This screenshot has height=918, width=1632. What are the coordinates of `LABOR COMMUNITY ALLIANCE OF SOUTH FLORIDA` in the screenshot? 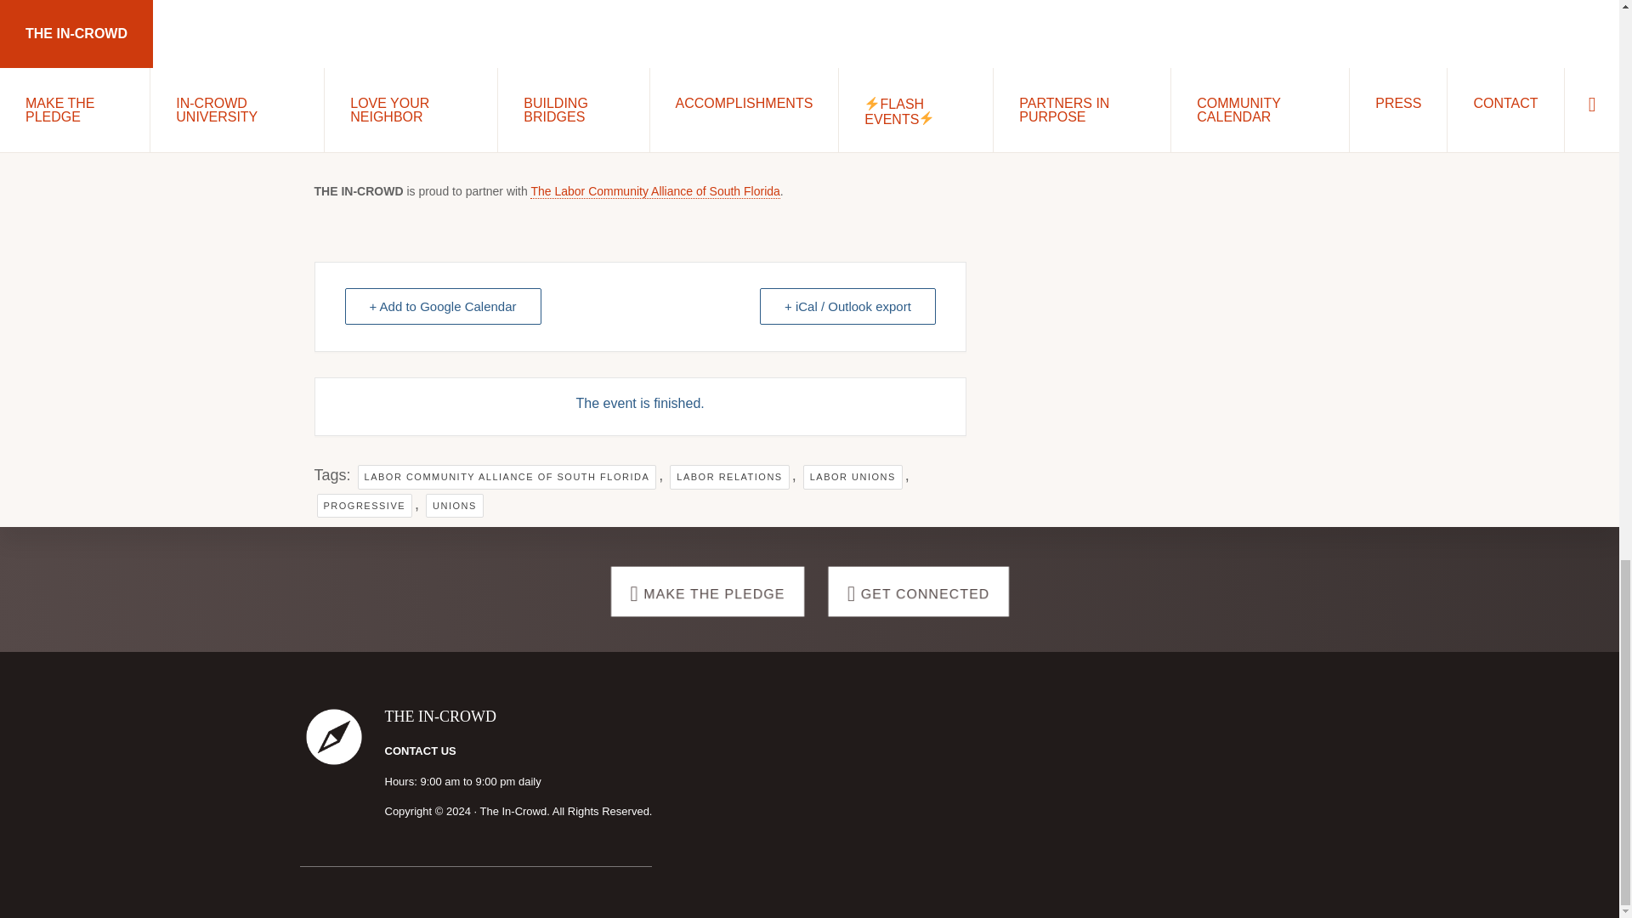 It's located at (507, 476).